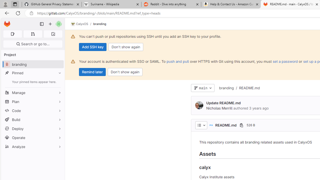 This screenshot has height=180, width=320. Describe the element at coordinates (32, 73) in the screenshot. I see `Pinned` at that location.